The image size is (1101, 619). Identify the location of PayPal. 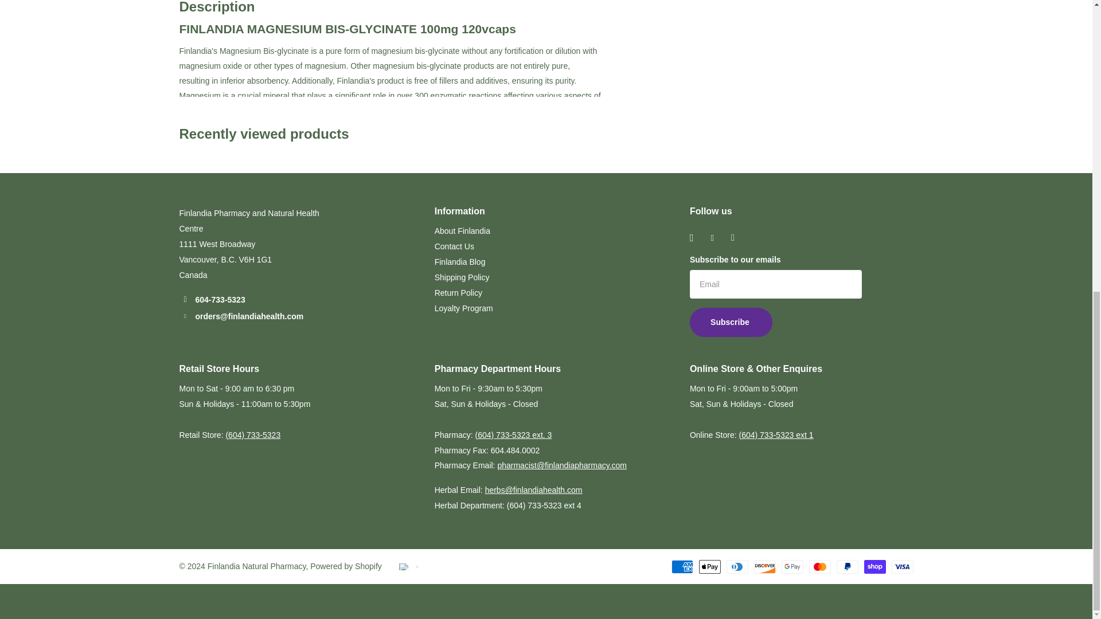
(846, 567).